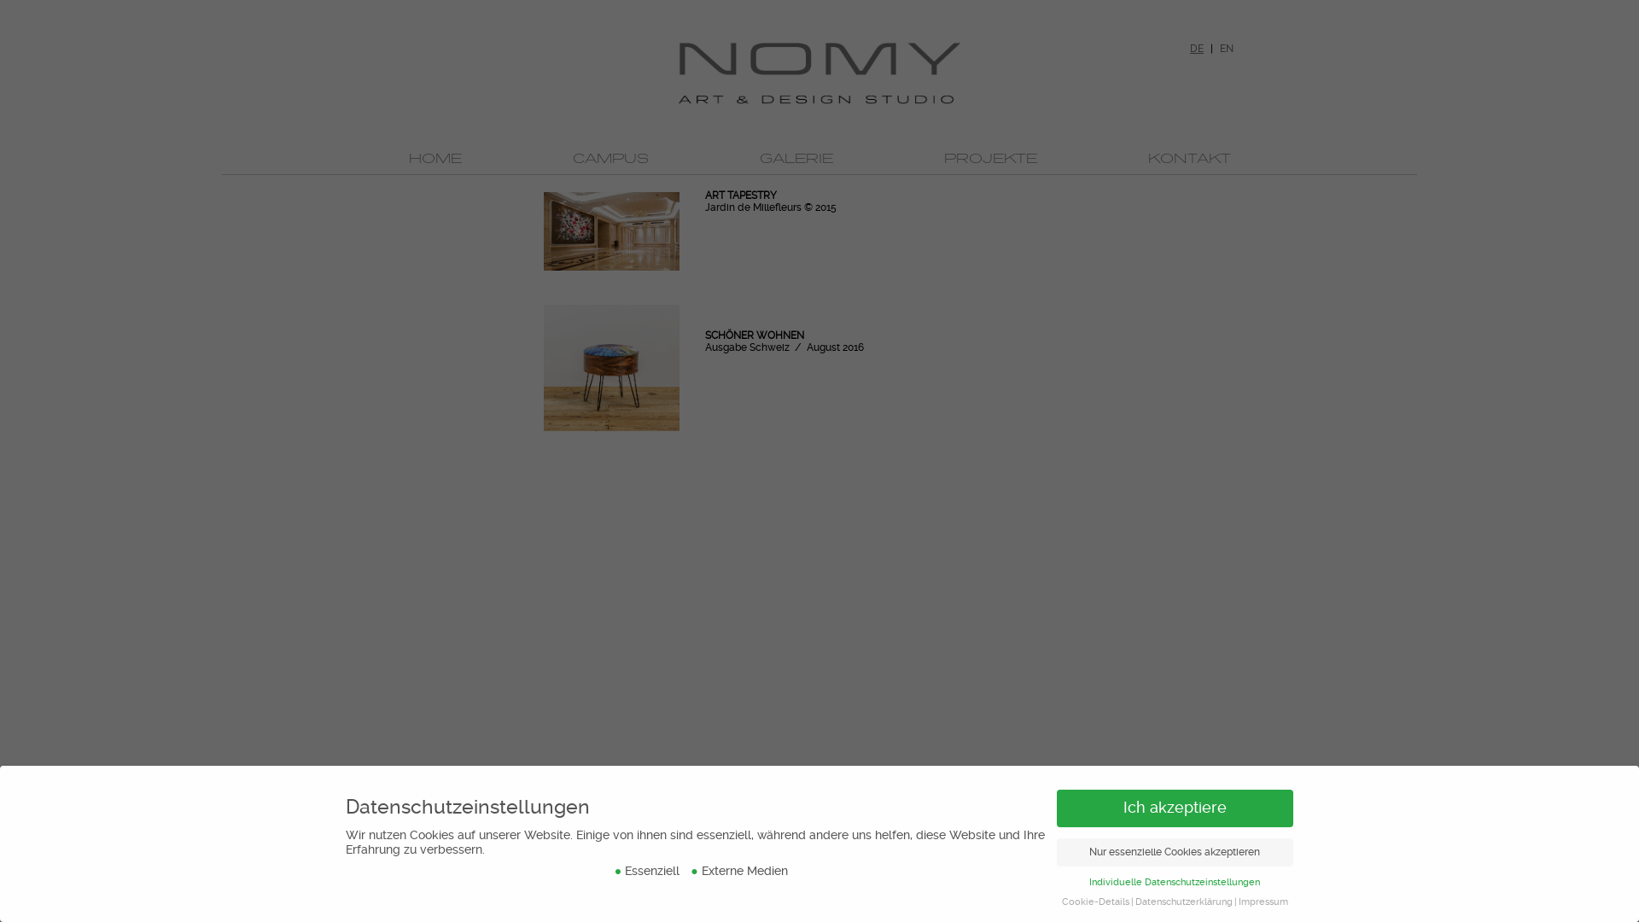 The width and height of the screenshot is (1639, 922). What do you see at coordinates (1263, 902) in the screenshot?
I see `Impressum` at bounding box center [1263, 902].